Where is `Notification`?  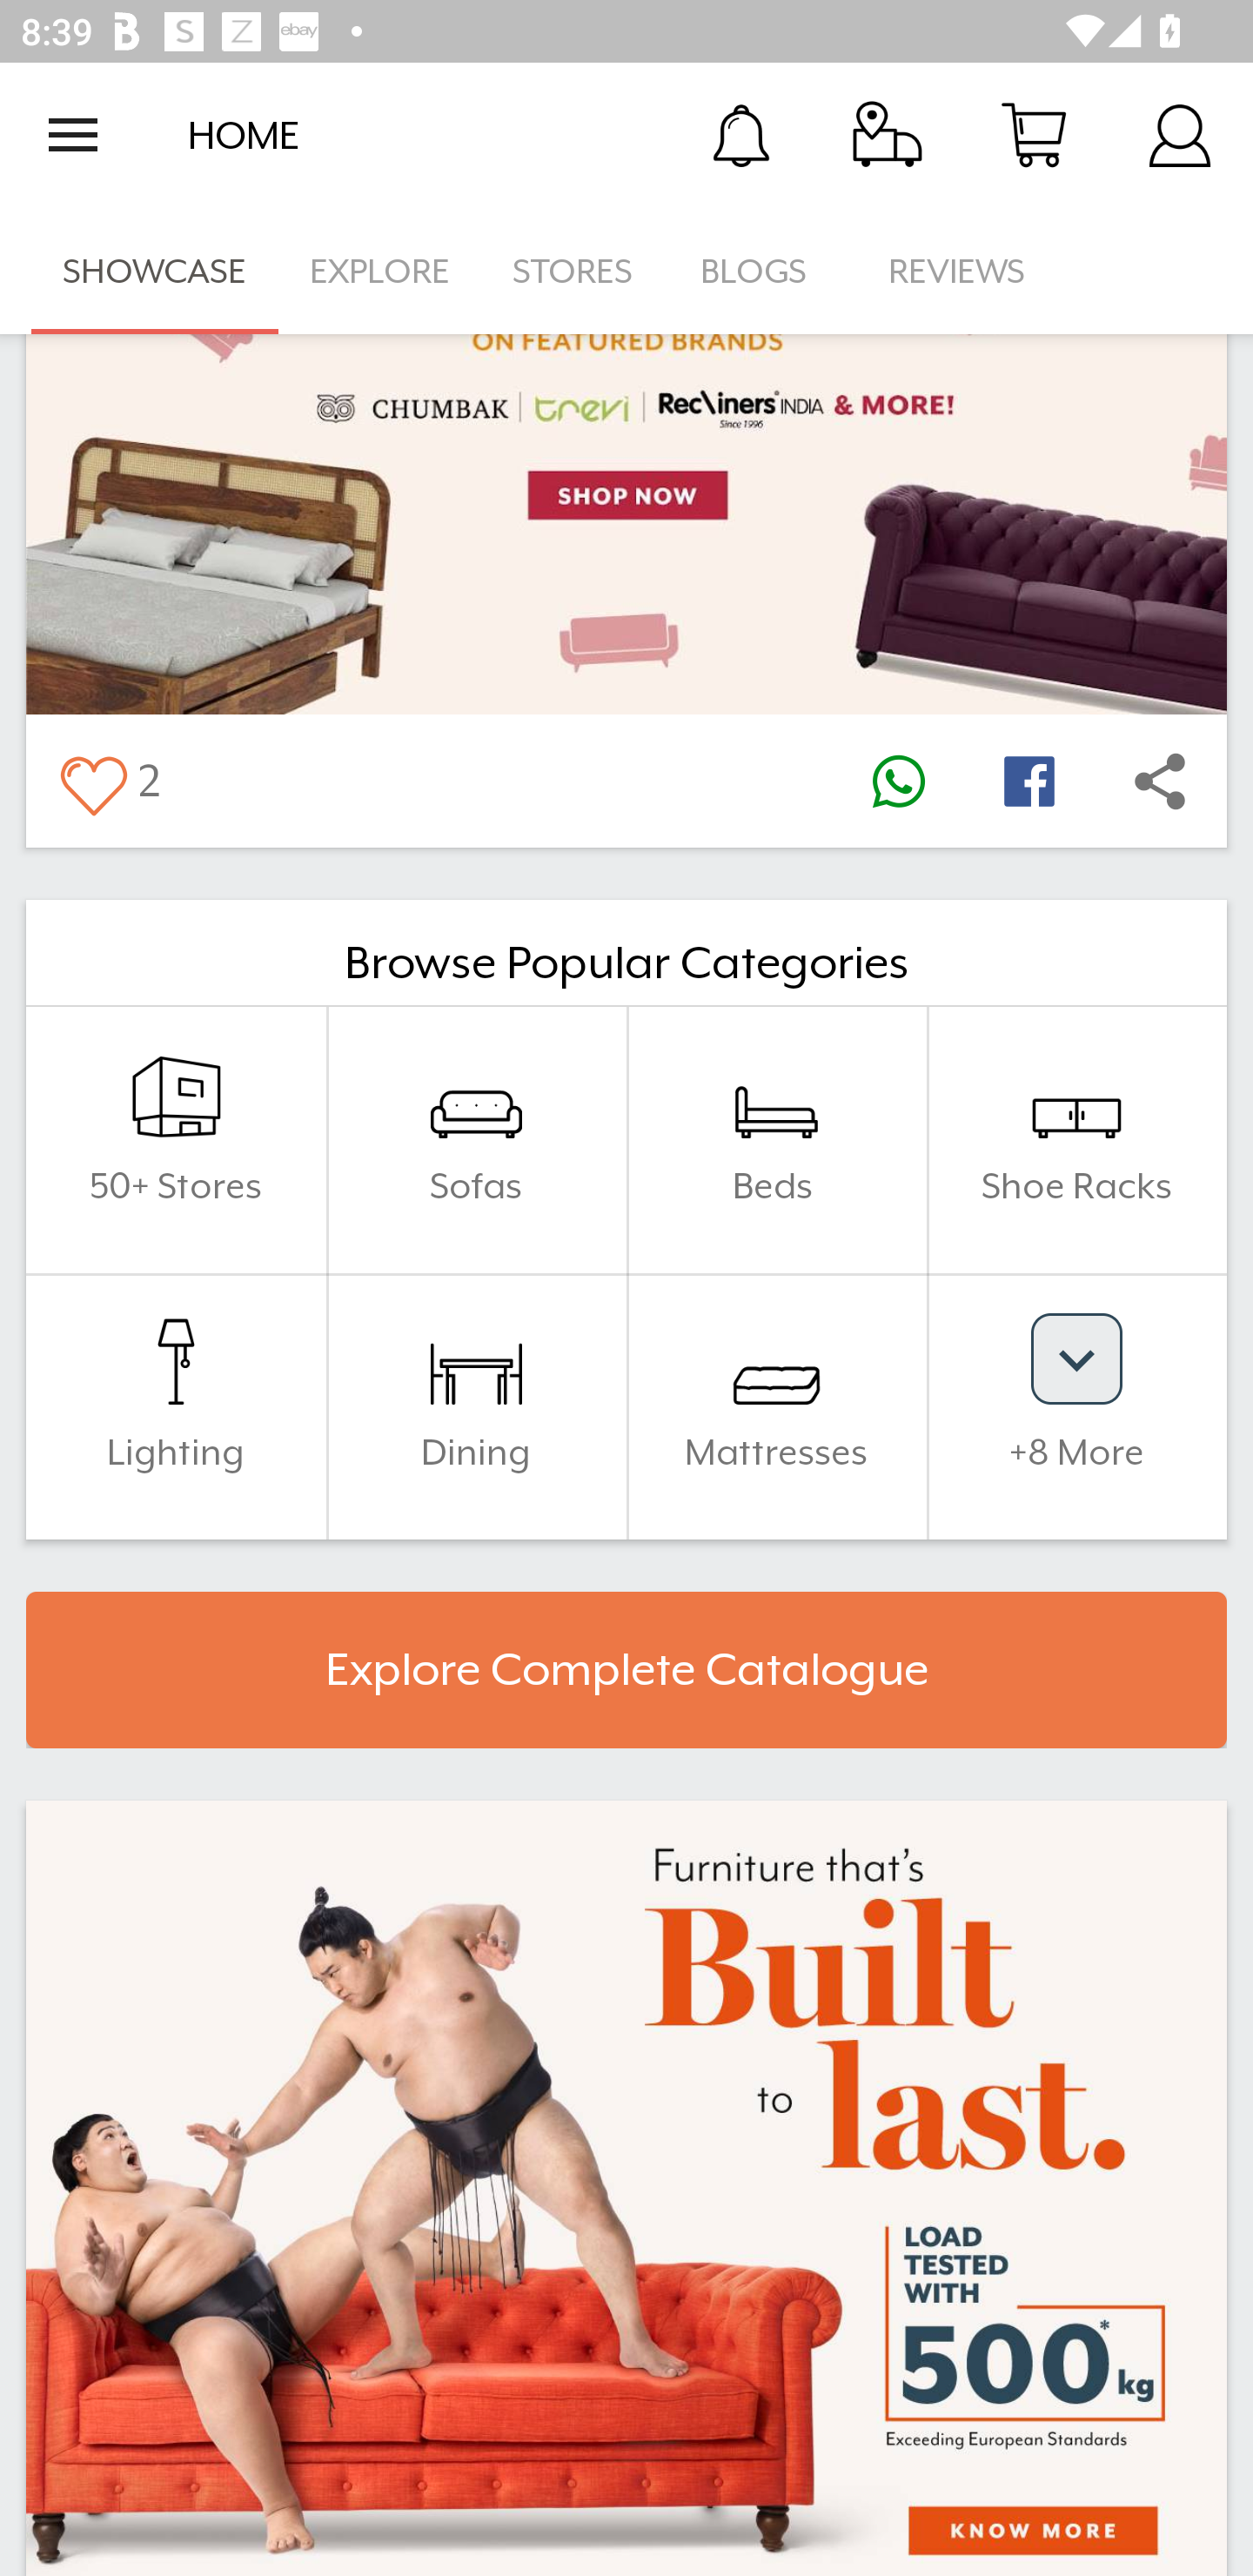 Notification is located at coordinates (741, 134).